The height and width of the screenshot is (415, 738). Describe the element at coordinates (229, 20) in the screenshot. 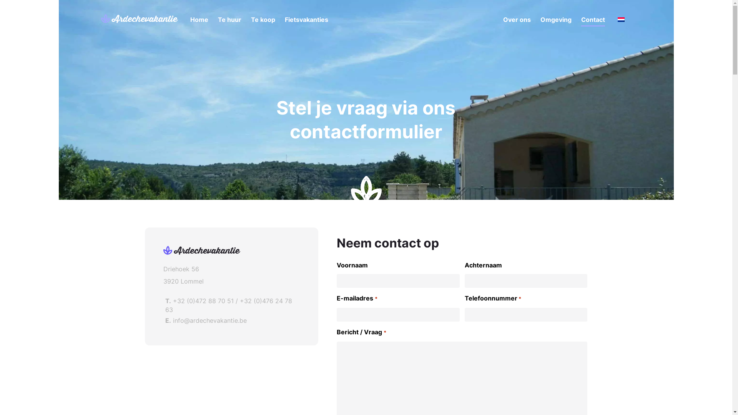

I see `Te huur` at that location.